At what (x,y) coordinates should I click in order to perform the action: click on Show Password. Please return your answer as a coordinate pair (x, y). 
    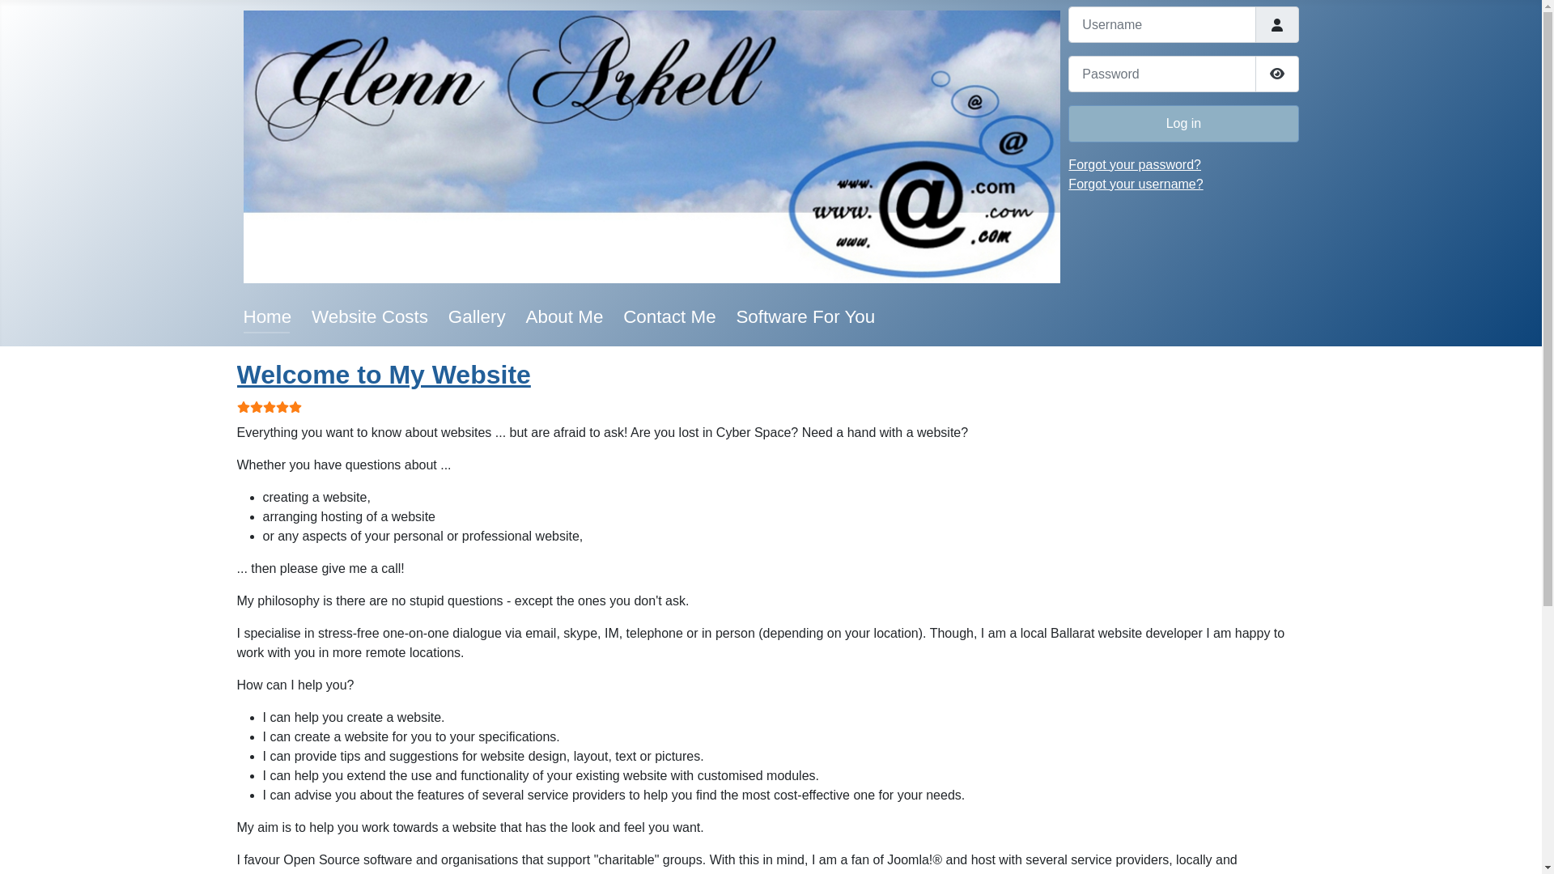
    Looking at the image, I should click on (1276, 74).